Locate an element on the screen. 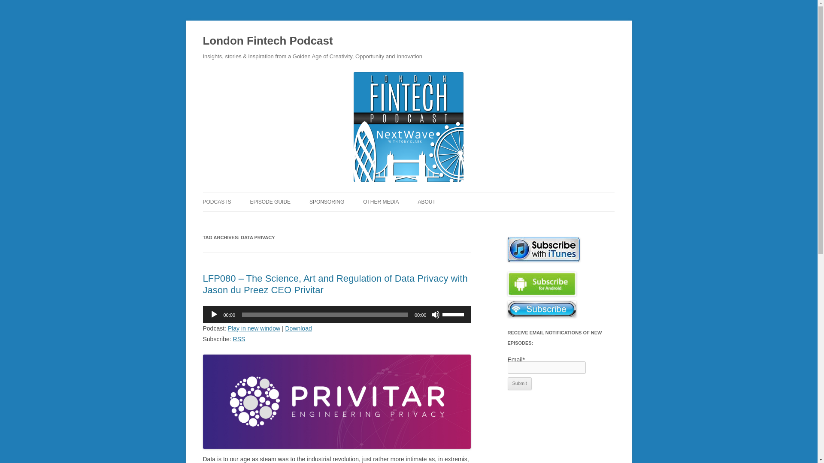  SPONSORING is located at coordinates (327, 201).